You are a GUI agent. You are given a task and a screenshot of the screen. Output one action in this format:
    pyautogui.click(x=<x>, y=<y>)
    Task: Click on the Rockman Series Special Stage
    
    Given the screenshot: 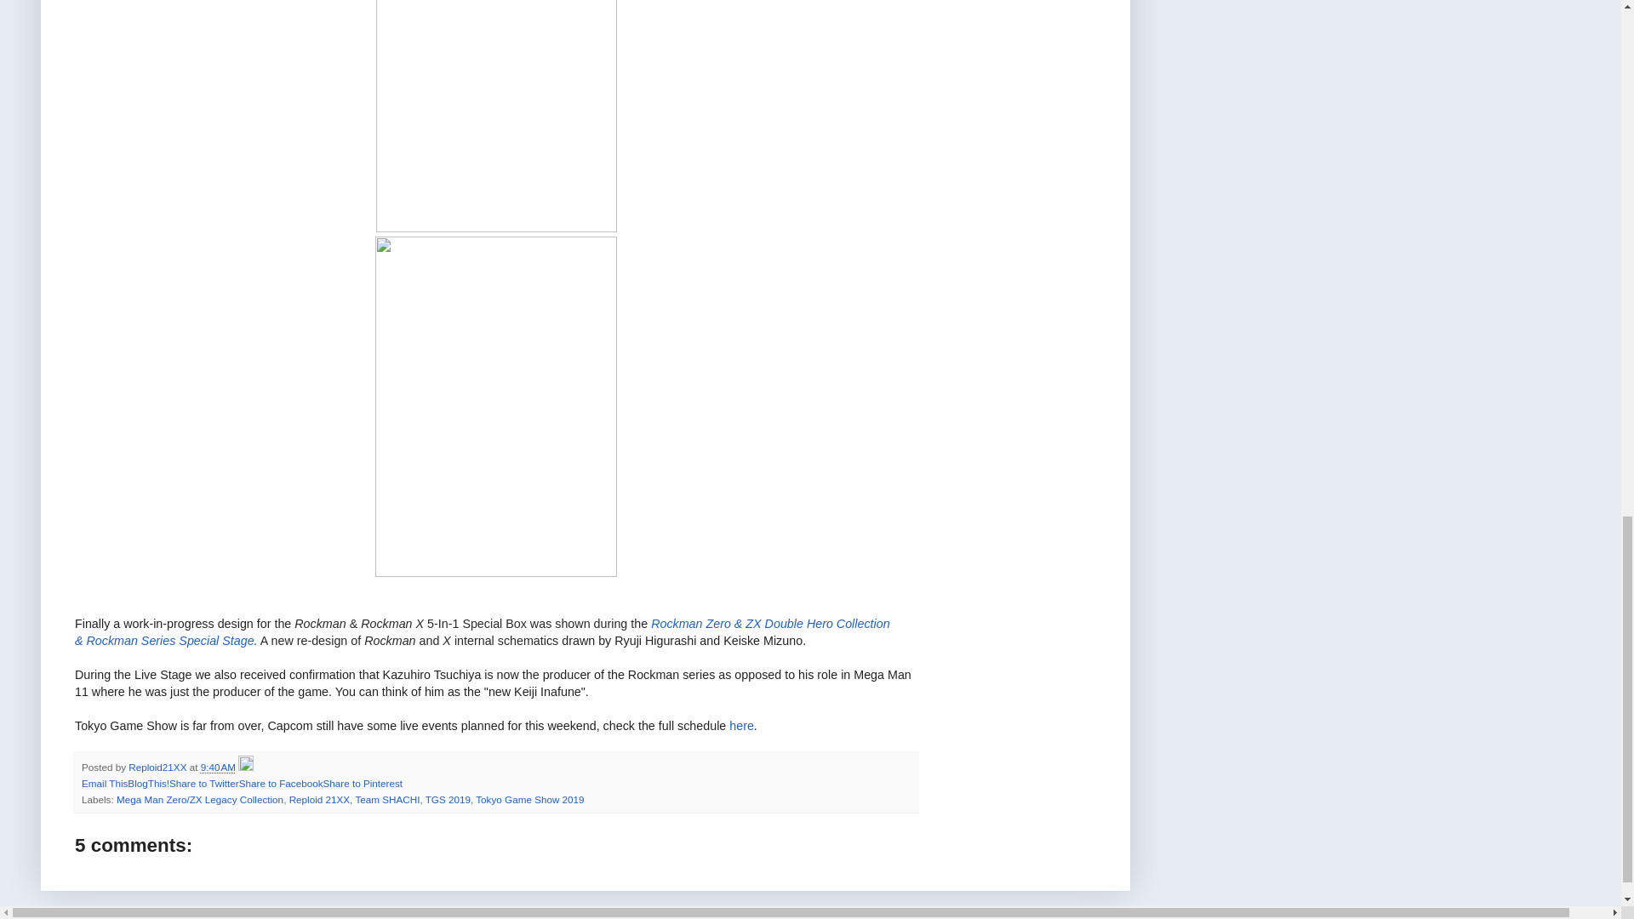 What is the action you would take?
    pyautogui.click(x=170, y=641)
    